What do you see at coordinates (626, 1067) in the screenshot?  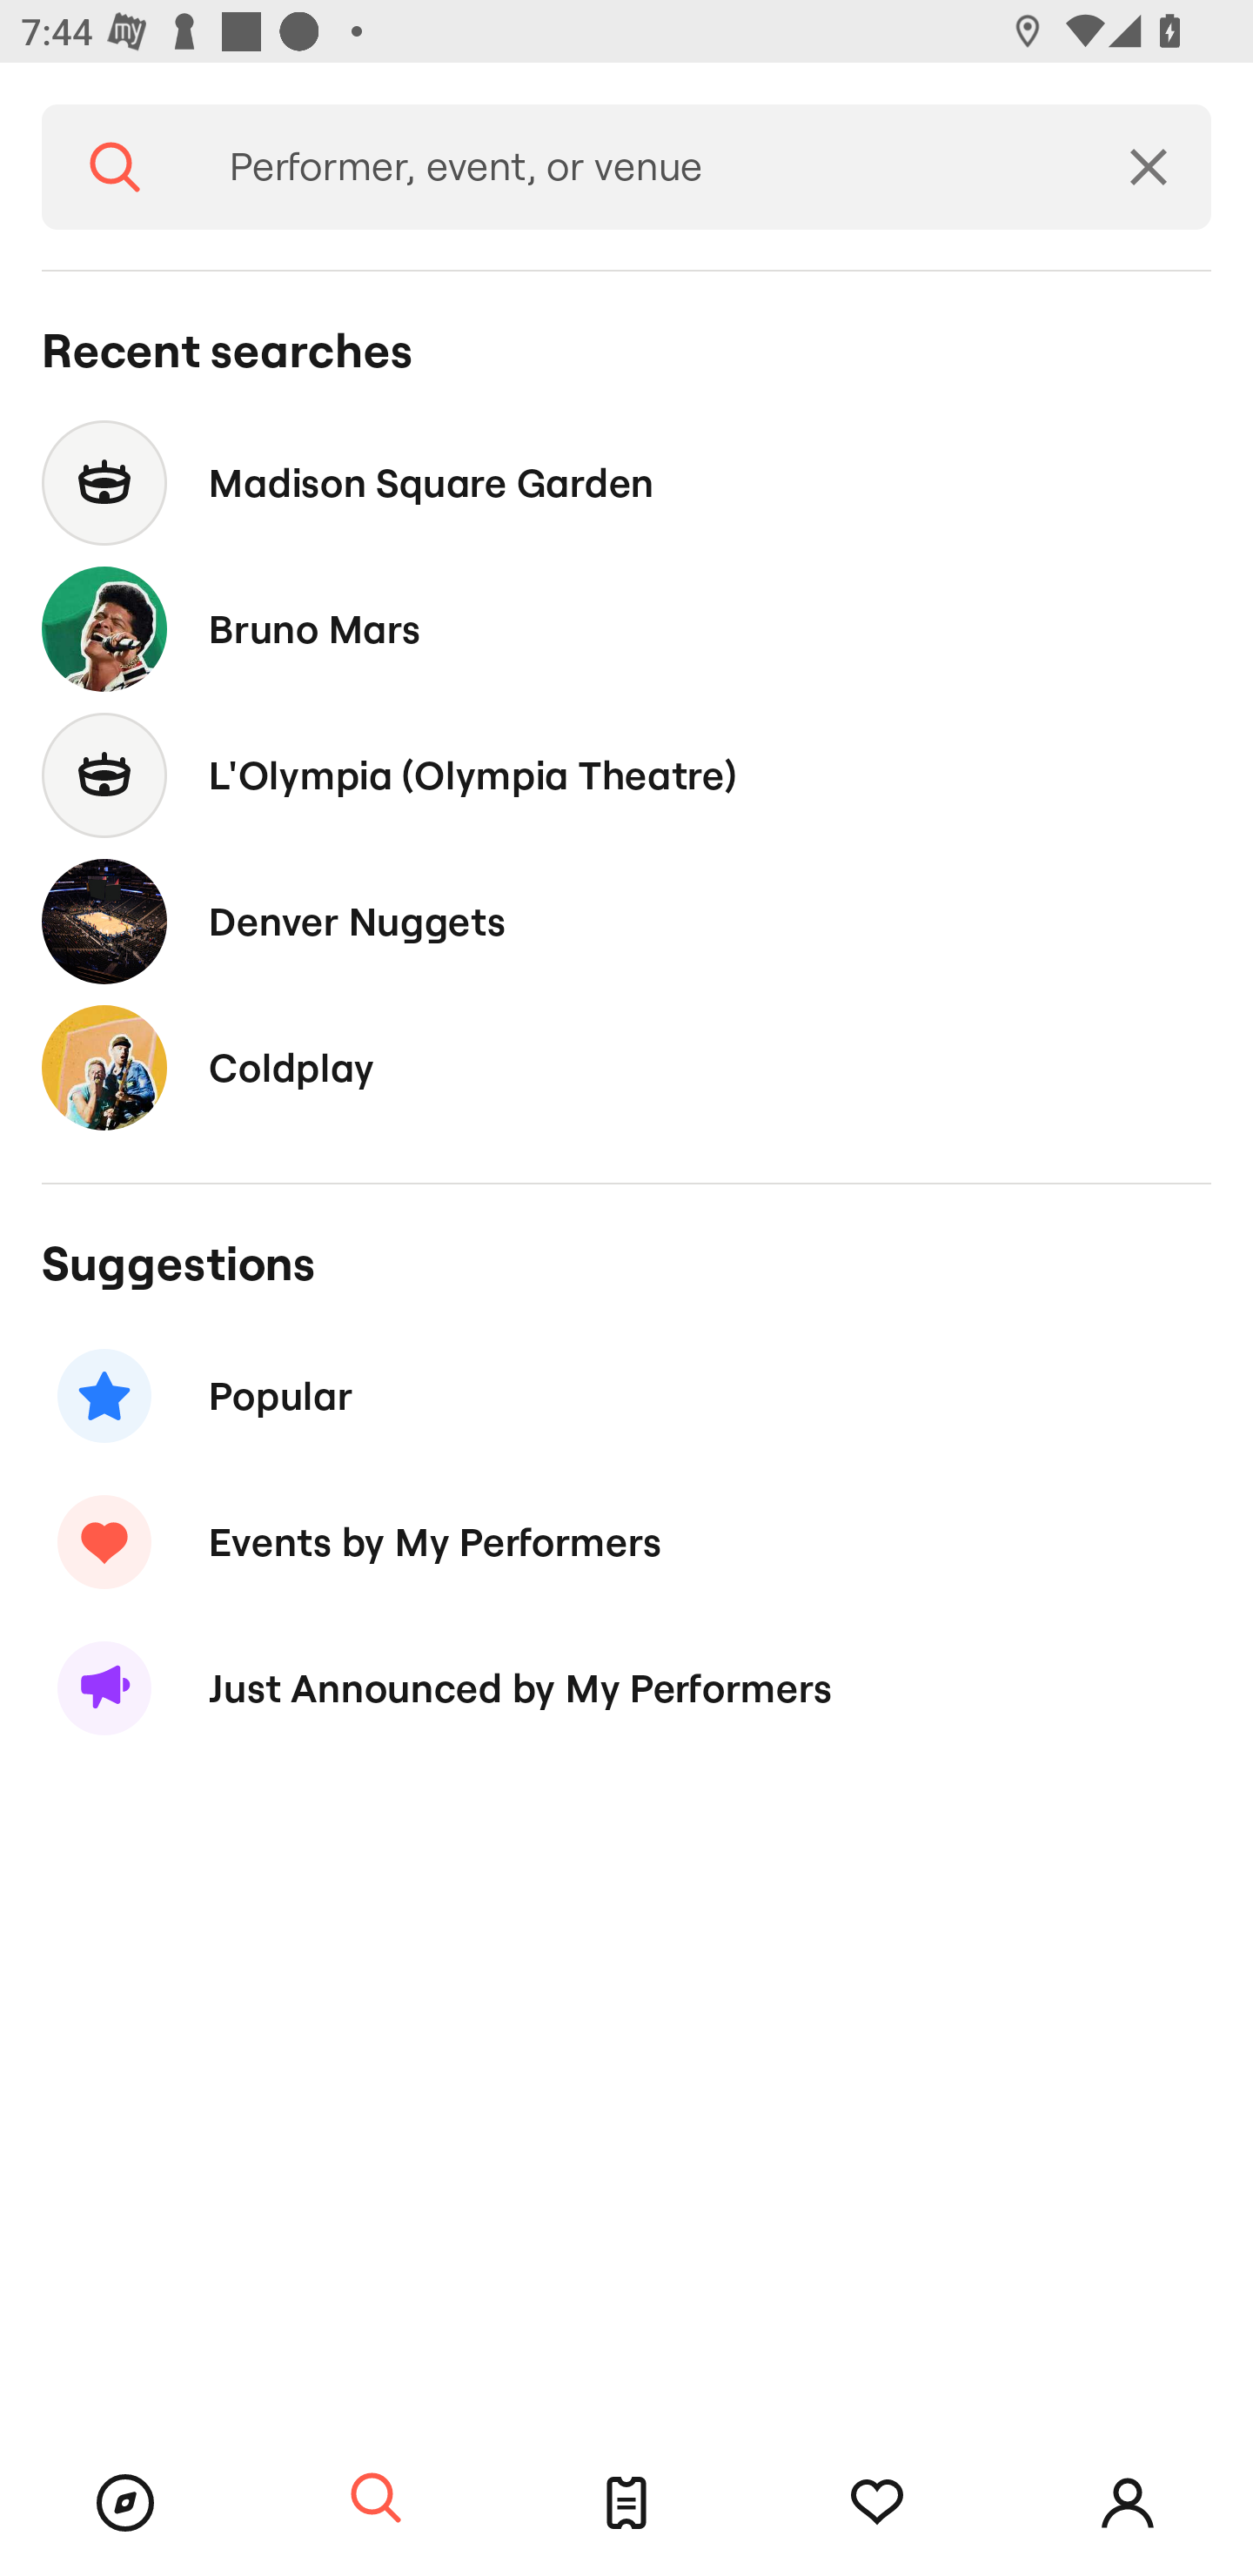 I see `Coldplay` at bounding box center [626, 1067].